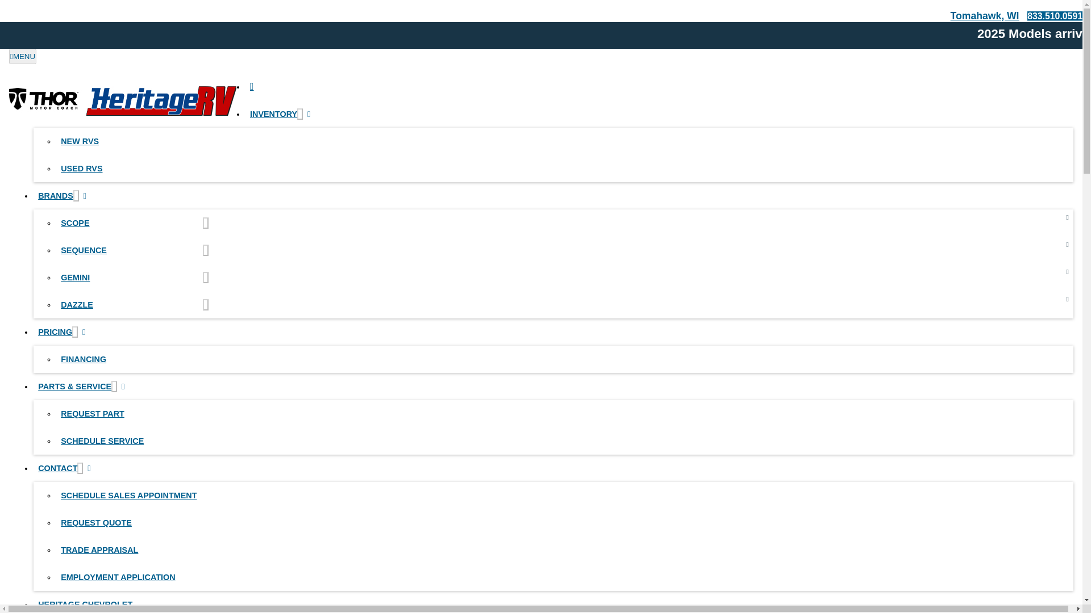  I want to click on SCOPE, so click(130, 222).